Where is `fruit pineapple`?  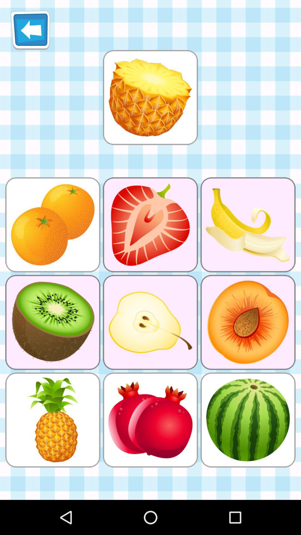 fruit pineapple is located at coordinates (150, 98).